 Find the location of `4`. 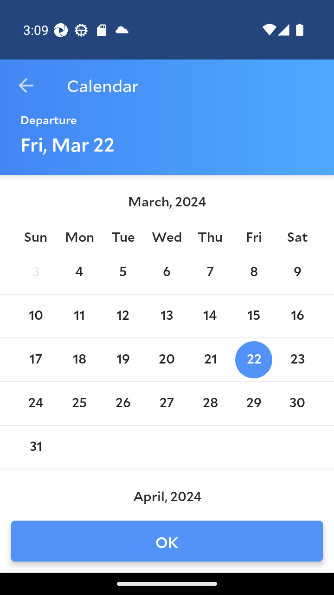

4 is located at coordinates (79, 272).